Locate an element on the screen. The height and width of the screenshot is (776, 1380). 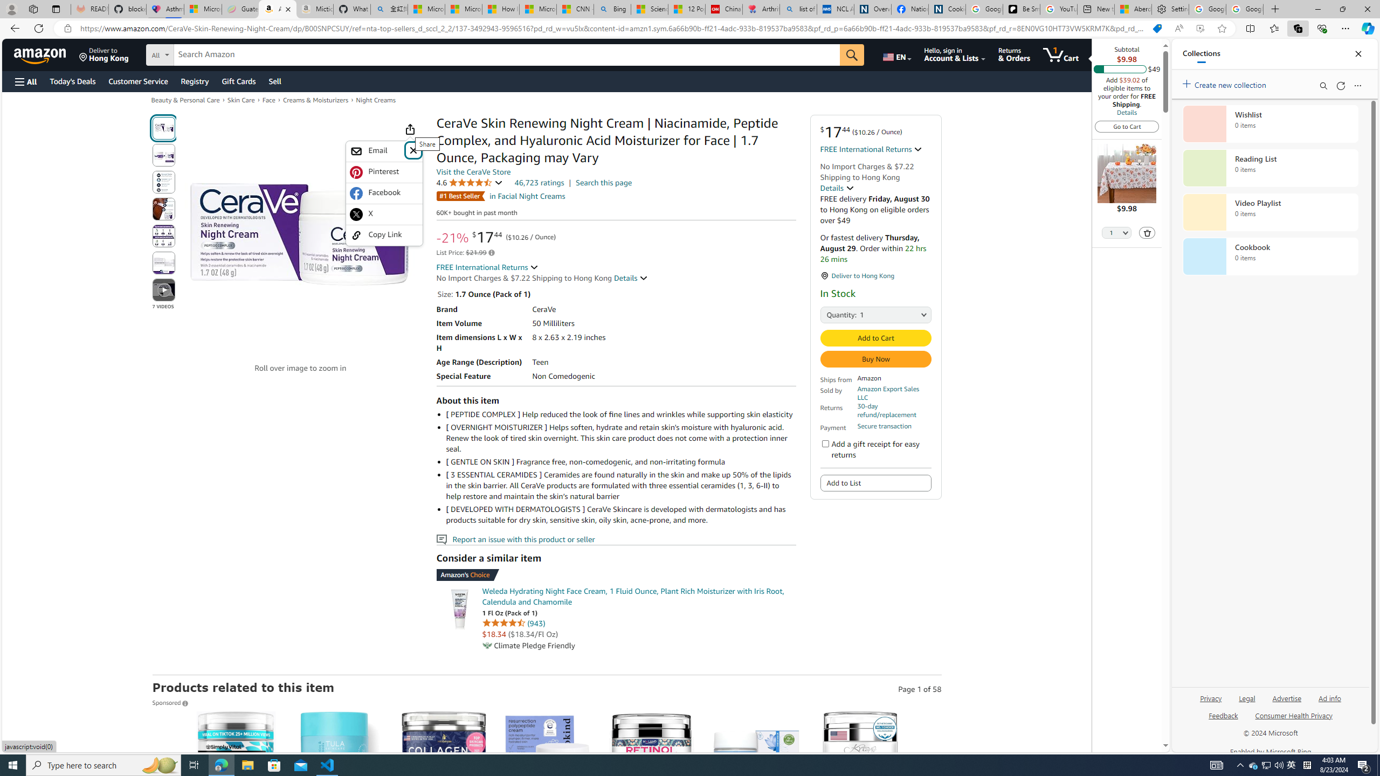
Create new collection is located at coordinates (1226, 83).